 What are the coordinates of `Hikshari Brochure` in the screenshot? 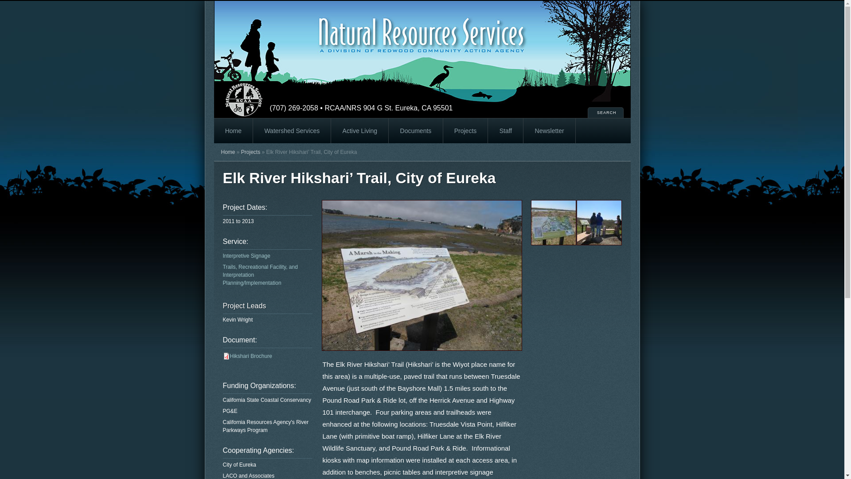 It's located at (250, 356).